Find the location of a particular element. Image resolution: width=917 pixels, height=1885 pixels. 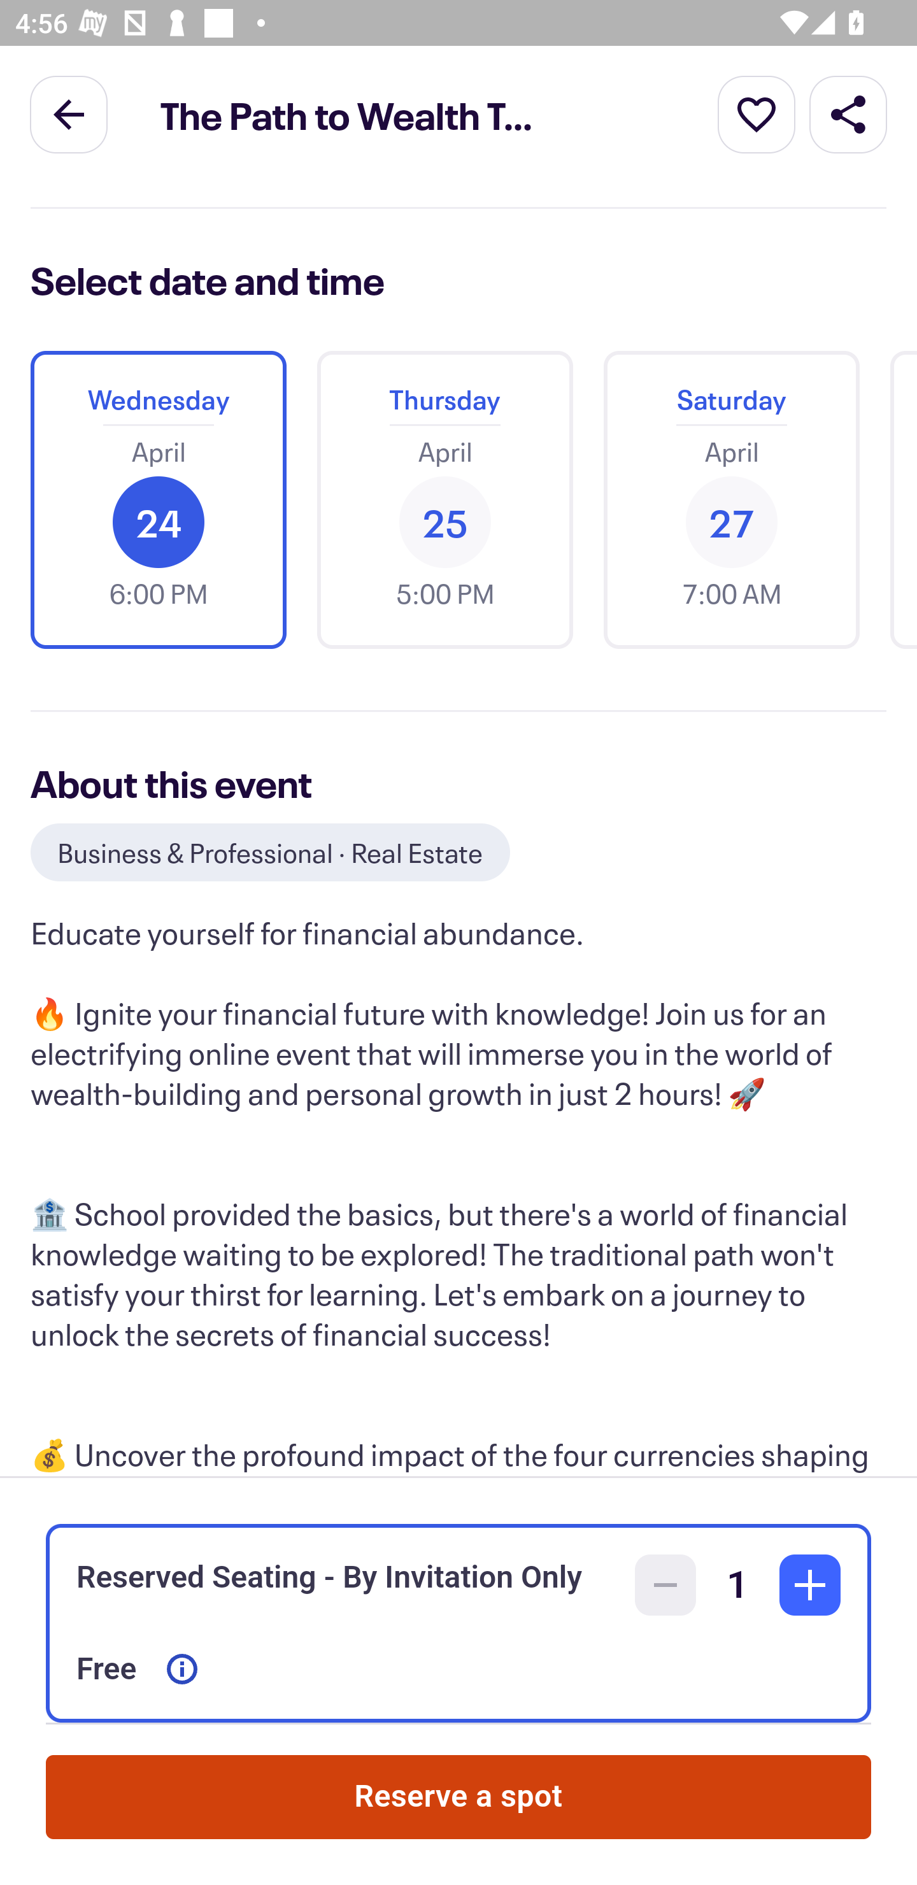

Wednesday April 24 6:00 PM is located at coordinates (158, 499).